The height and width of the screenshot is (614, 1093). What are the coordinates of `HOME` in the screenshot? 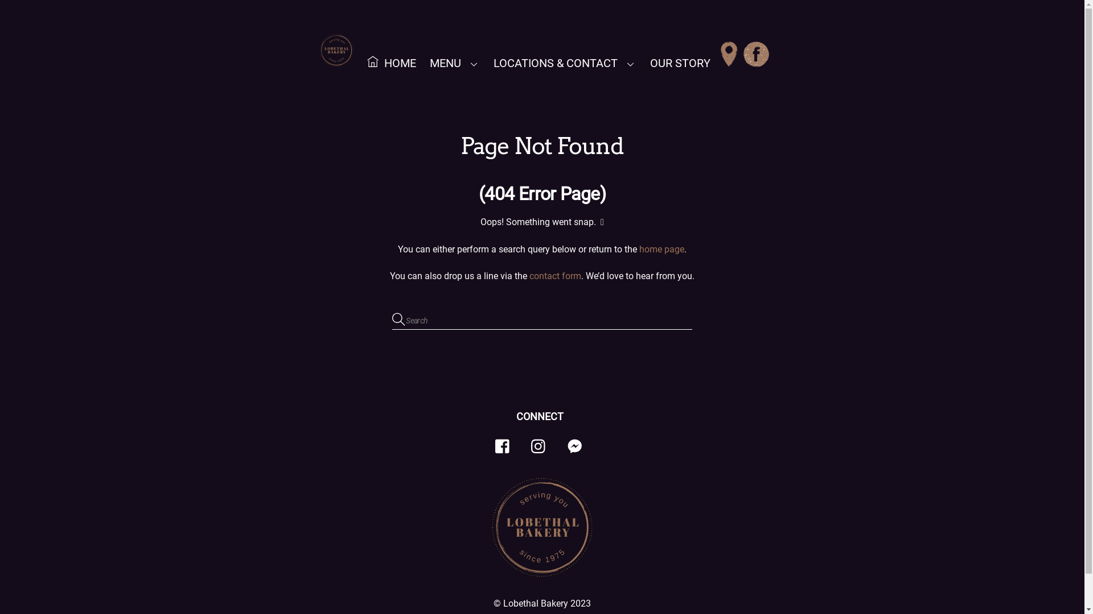 It's located at (392, 63).